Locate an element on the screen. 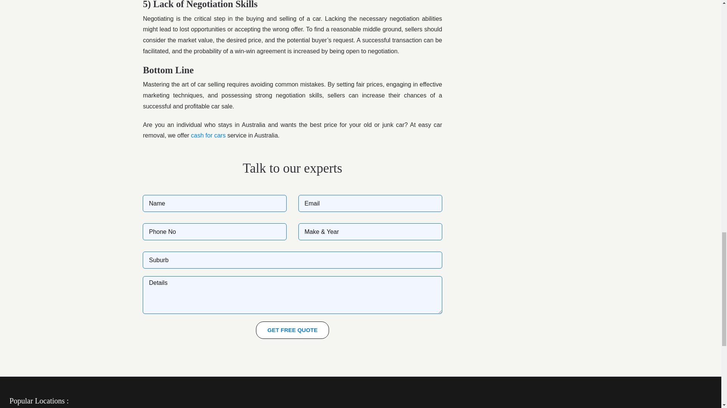  Get Free Quote is located at coordinates (292, 330).